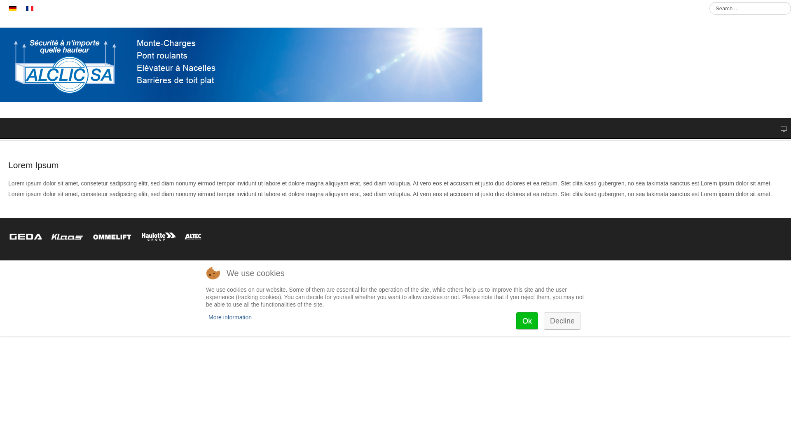  What do you see at coordinates (13, 8) in the screenshot?
I see `Deutsch` at bounding box center [13, 8].